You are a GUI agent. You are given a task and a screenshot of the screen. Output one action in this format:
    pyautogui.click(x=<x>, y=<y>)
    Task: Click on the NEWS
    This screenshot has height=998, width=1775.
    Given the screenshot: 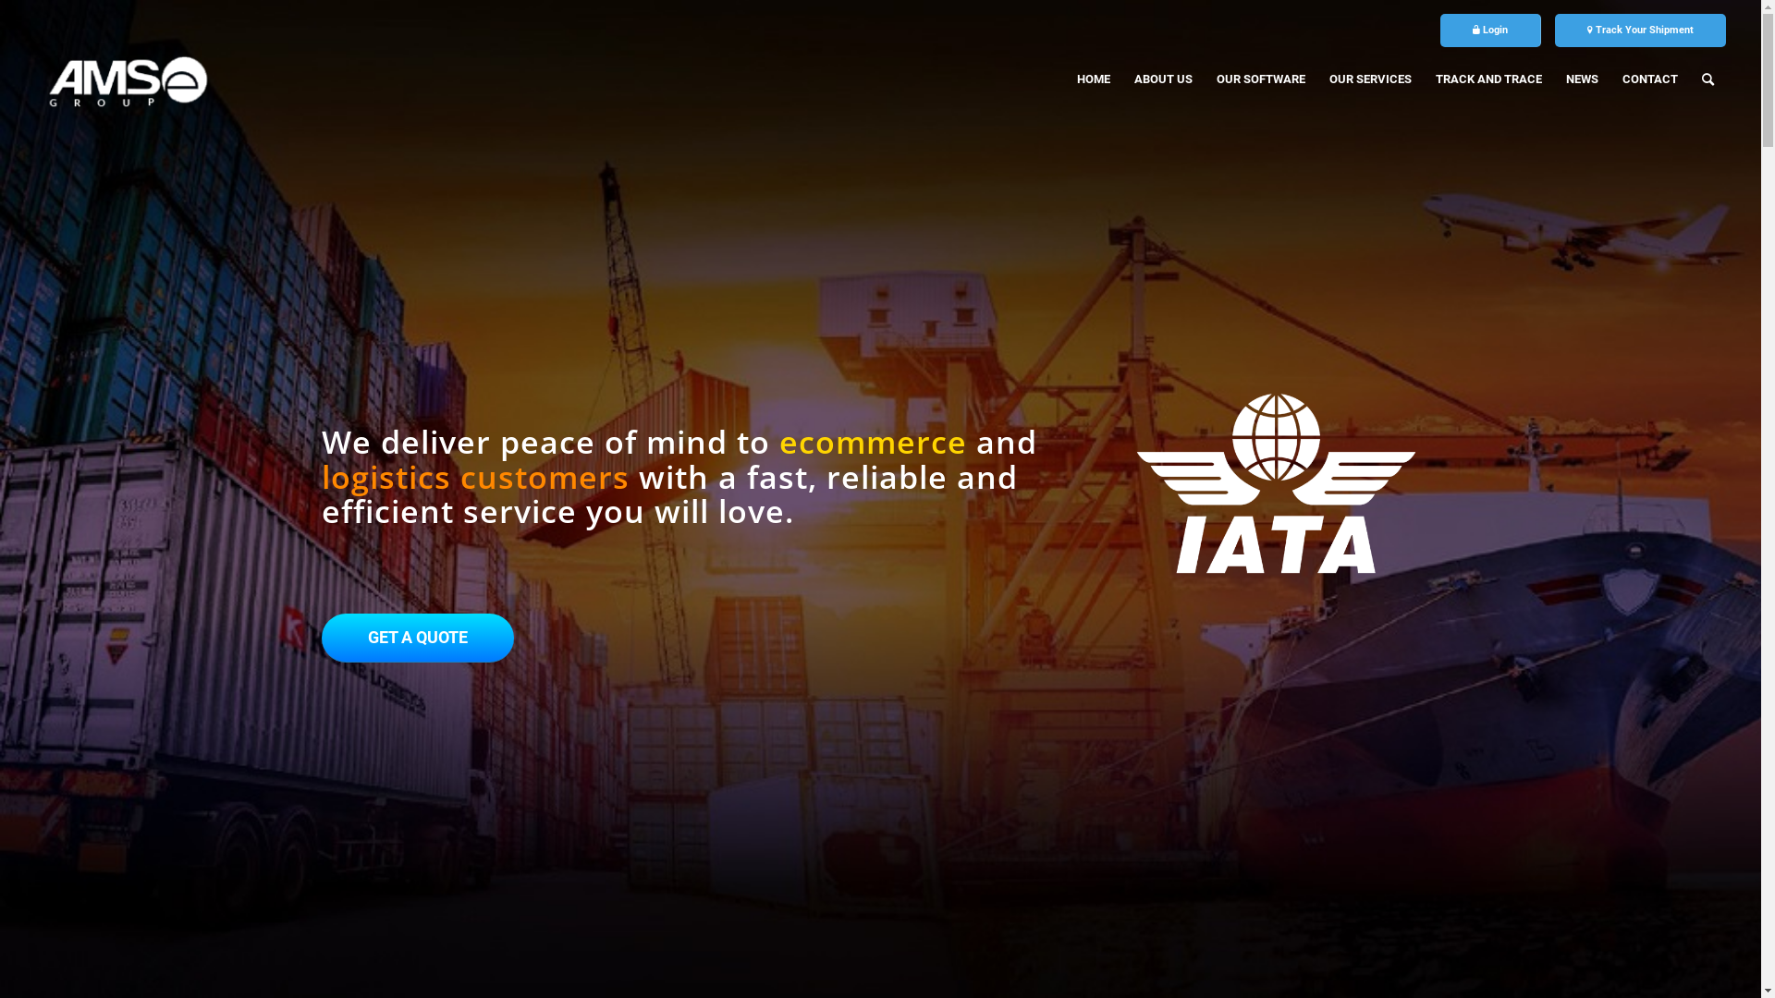 What is the action you would take?
    pyautogui.click(x=1583, y=79)
    